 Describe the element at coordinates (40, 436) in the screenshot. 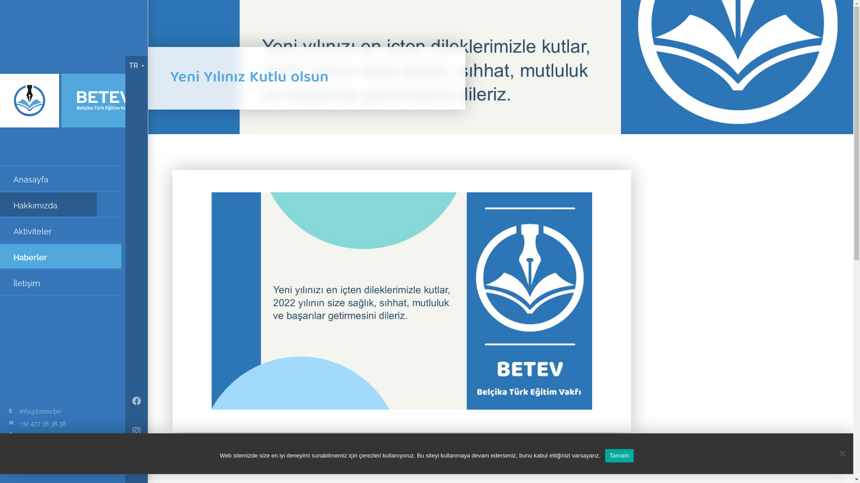

I see `+32 22 41 42 41` at that location.